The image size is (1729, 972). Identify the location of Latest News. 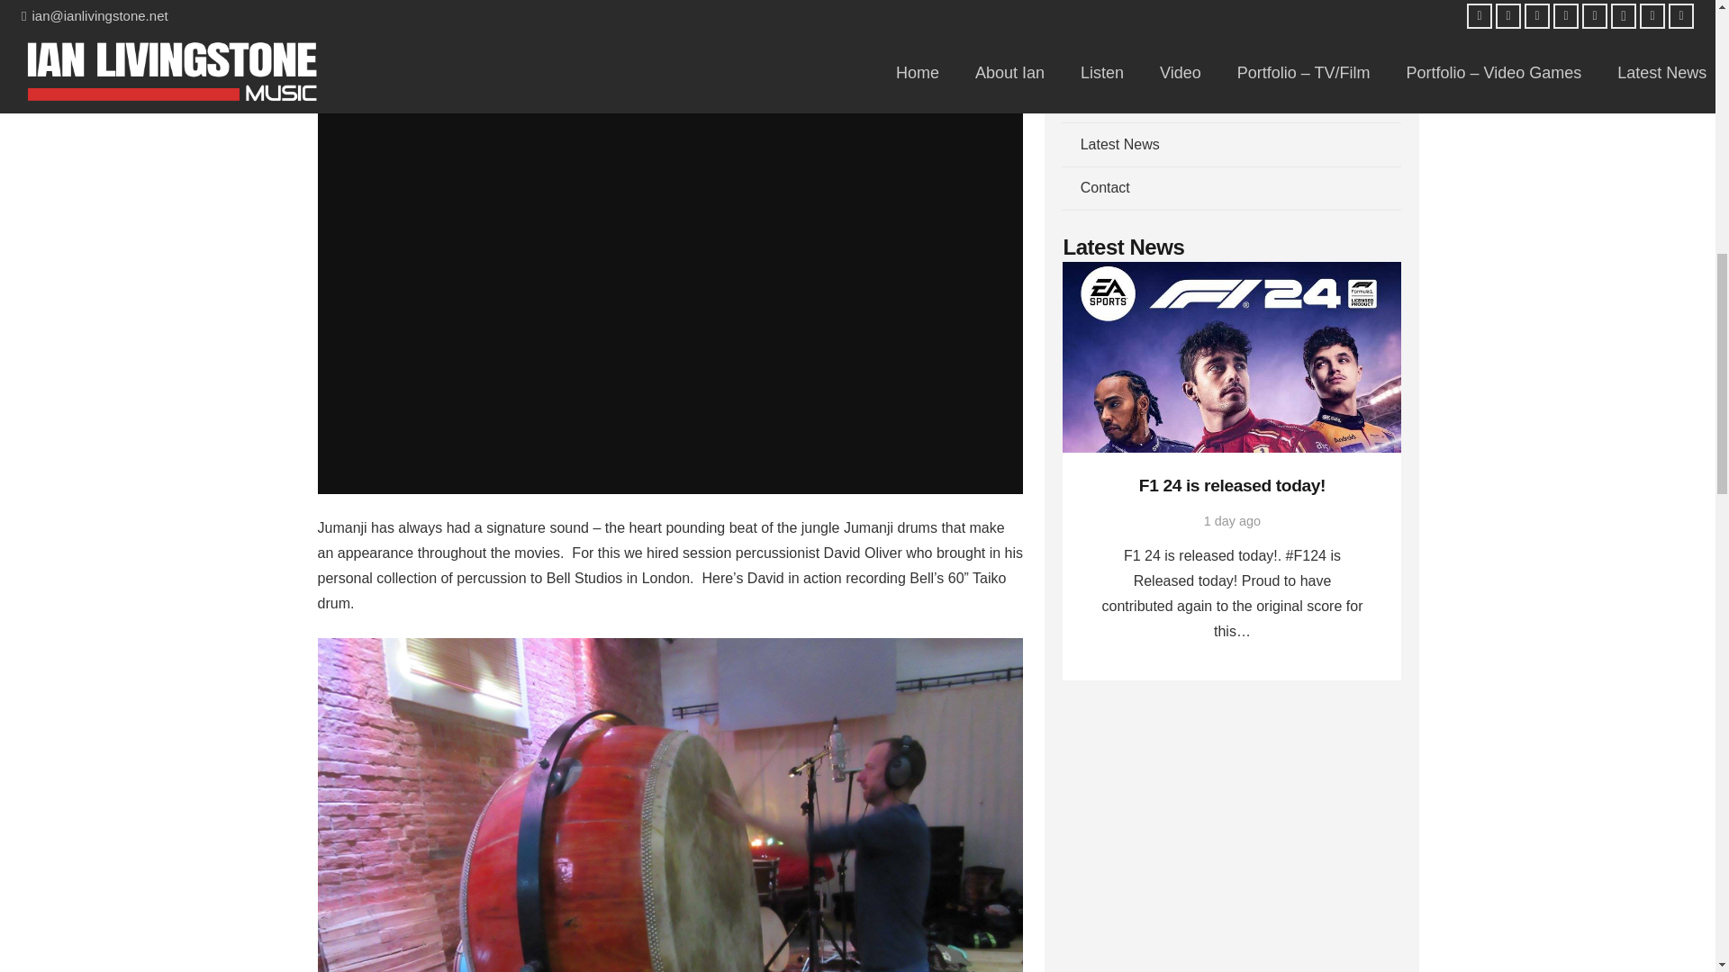
(1232, 144).